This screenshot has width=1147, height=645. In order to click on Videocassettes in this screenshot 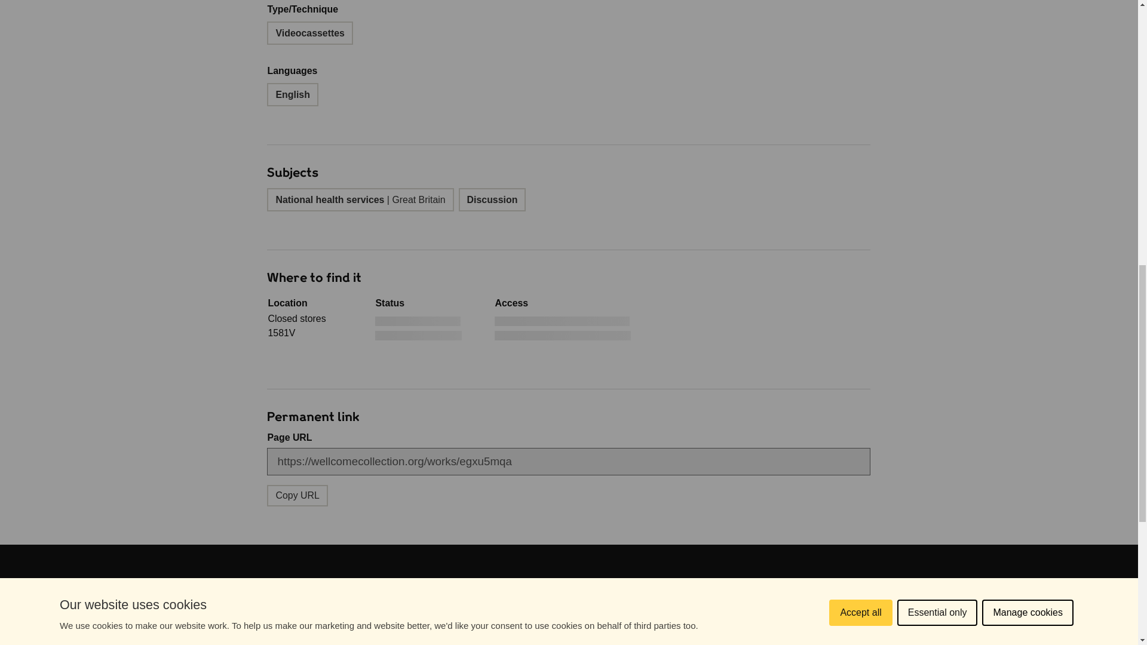, I will do `click(309, 32)`.